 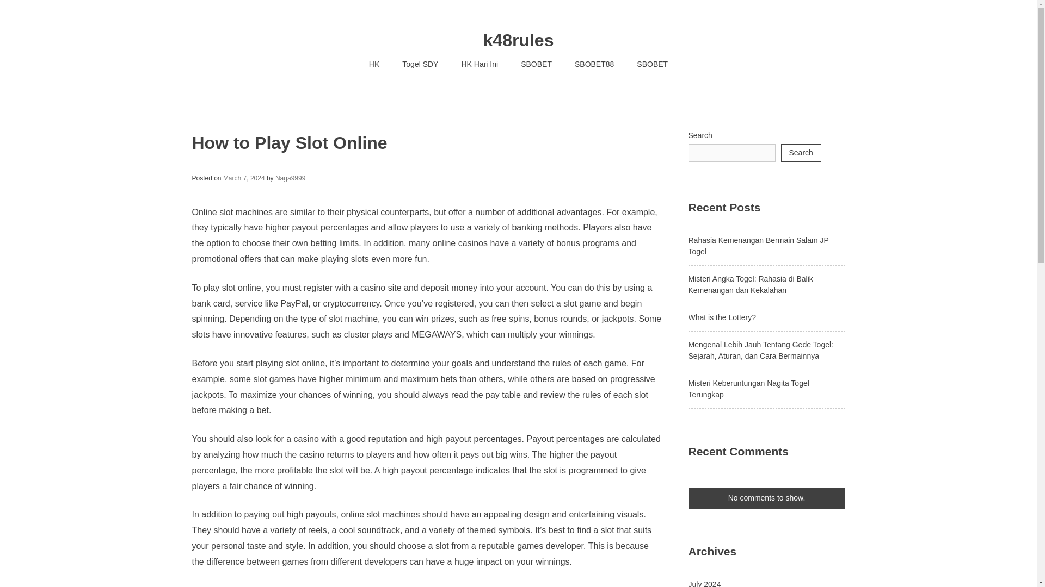 I want to click on SBOBET, so click(x=536, y=64).